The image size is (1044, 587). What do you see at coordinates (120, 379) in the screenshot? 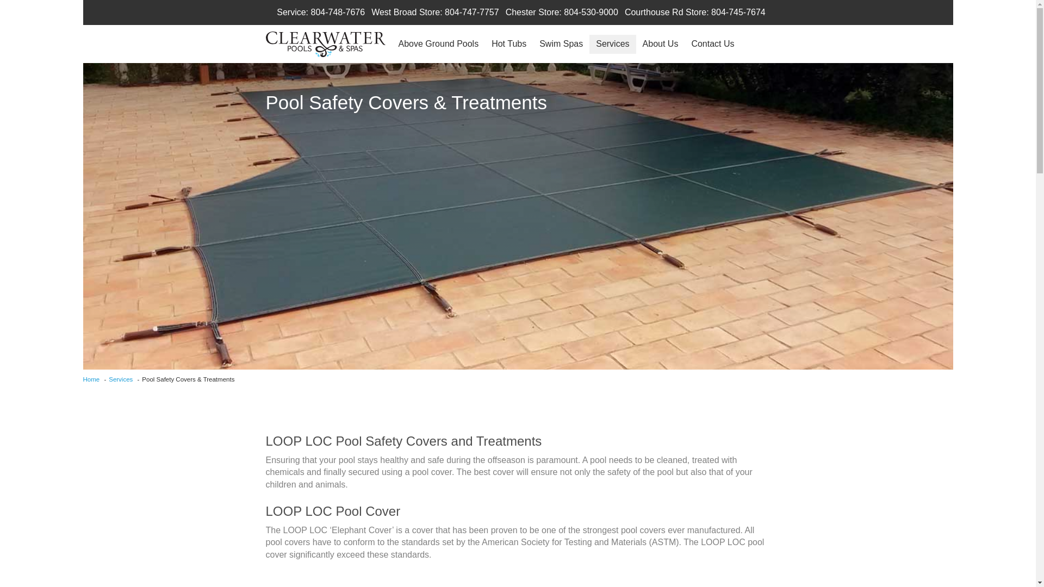
I see `Services` at bounding box center [120, 379].